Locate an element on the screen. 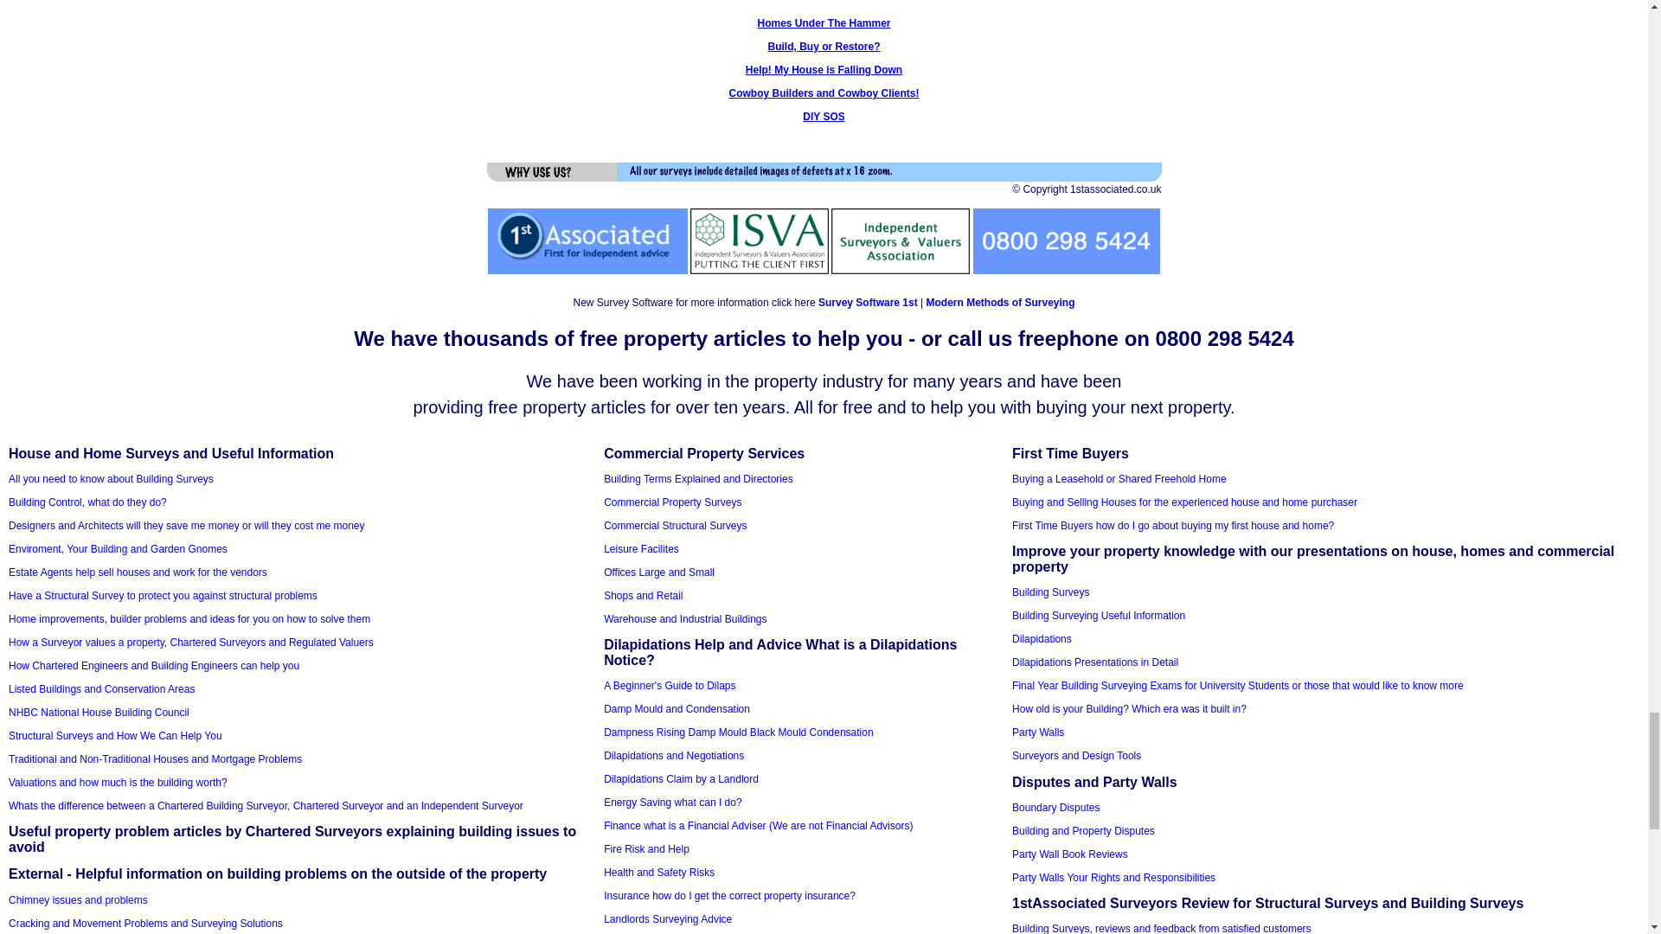 This screenshot has height=934, width=1661.  Listed Buildings and Conservation Areas is located at coordinates (100, 688).